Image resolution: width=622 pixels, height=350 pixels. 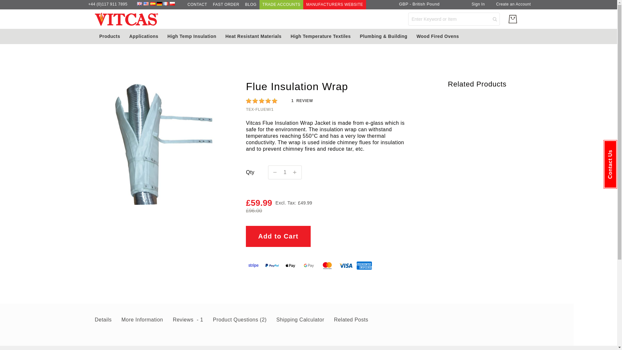 What do you see at coordinates (478, 5) in the screenshot?
I see `Sign In` at bounding box center [478, 5].